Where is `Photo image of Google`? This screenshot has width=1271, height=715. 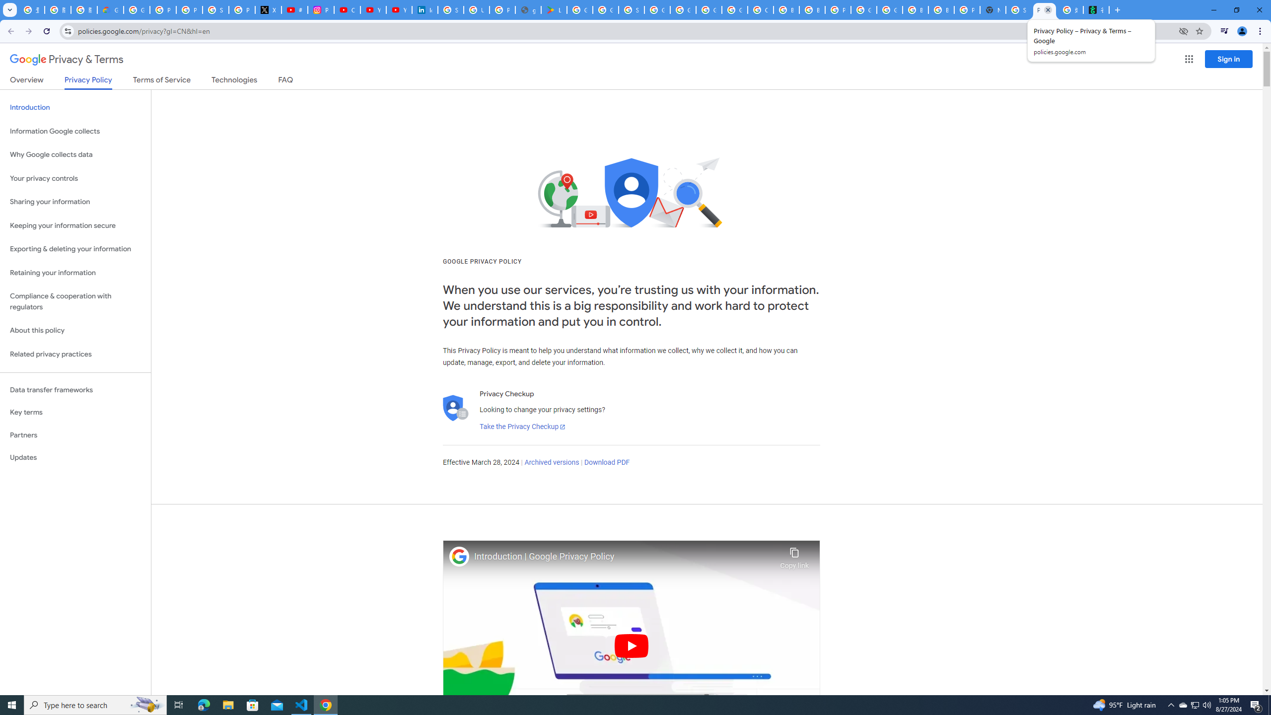 Photo image of Google is located at coordinates (459, 556).